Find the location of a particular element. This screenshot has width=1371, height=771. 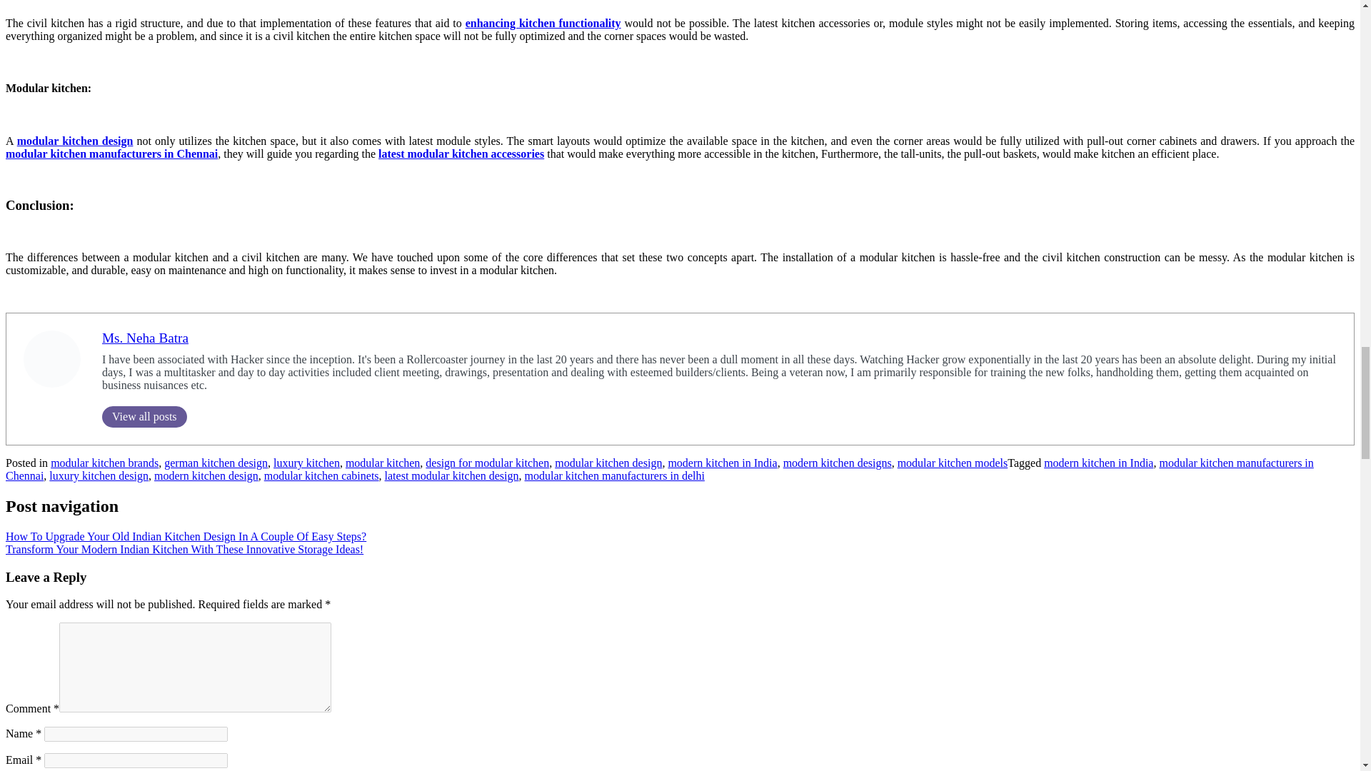

enhancing kitchen functionality is located at coordinates (543, 23).